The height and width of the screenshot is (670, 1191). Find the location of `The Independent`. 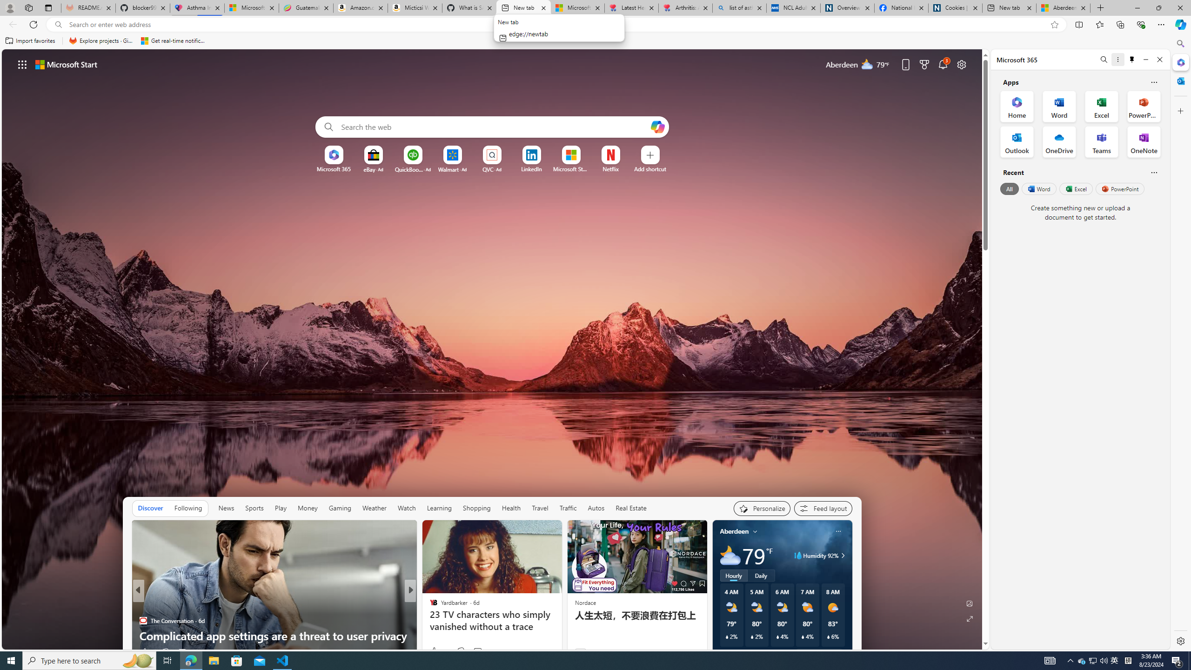

The Independent is located at coordinates (429, 606).